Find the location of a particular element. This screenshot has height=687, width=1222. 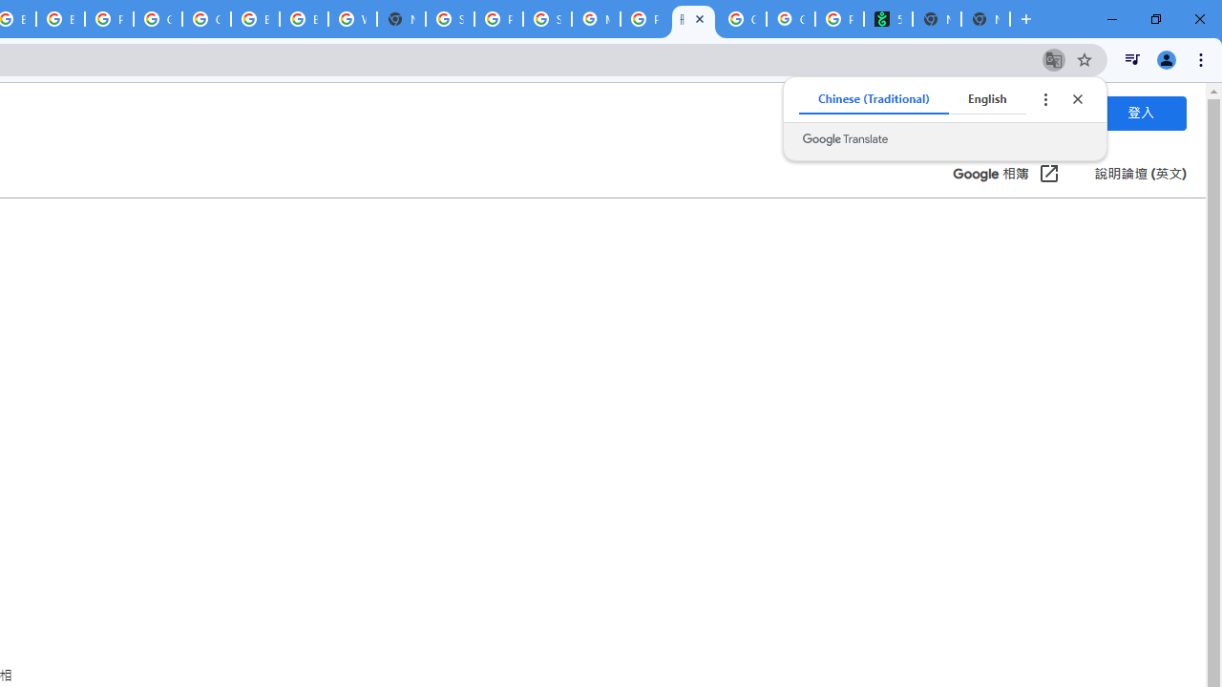

Google Cloud Platform is located at coordinates (206, 19).